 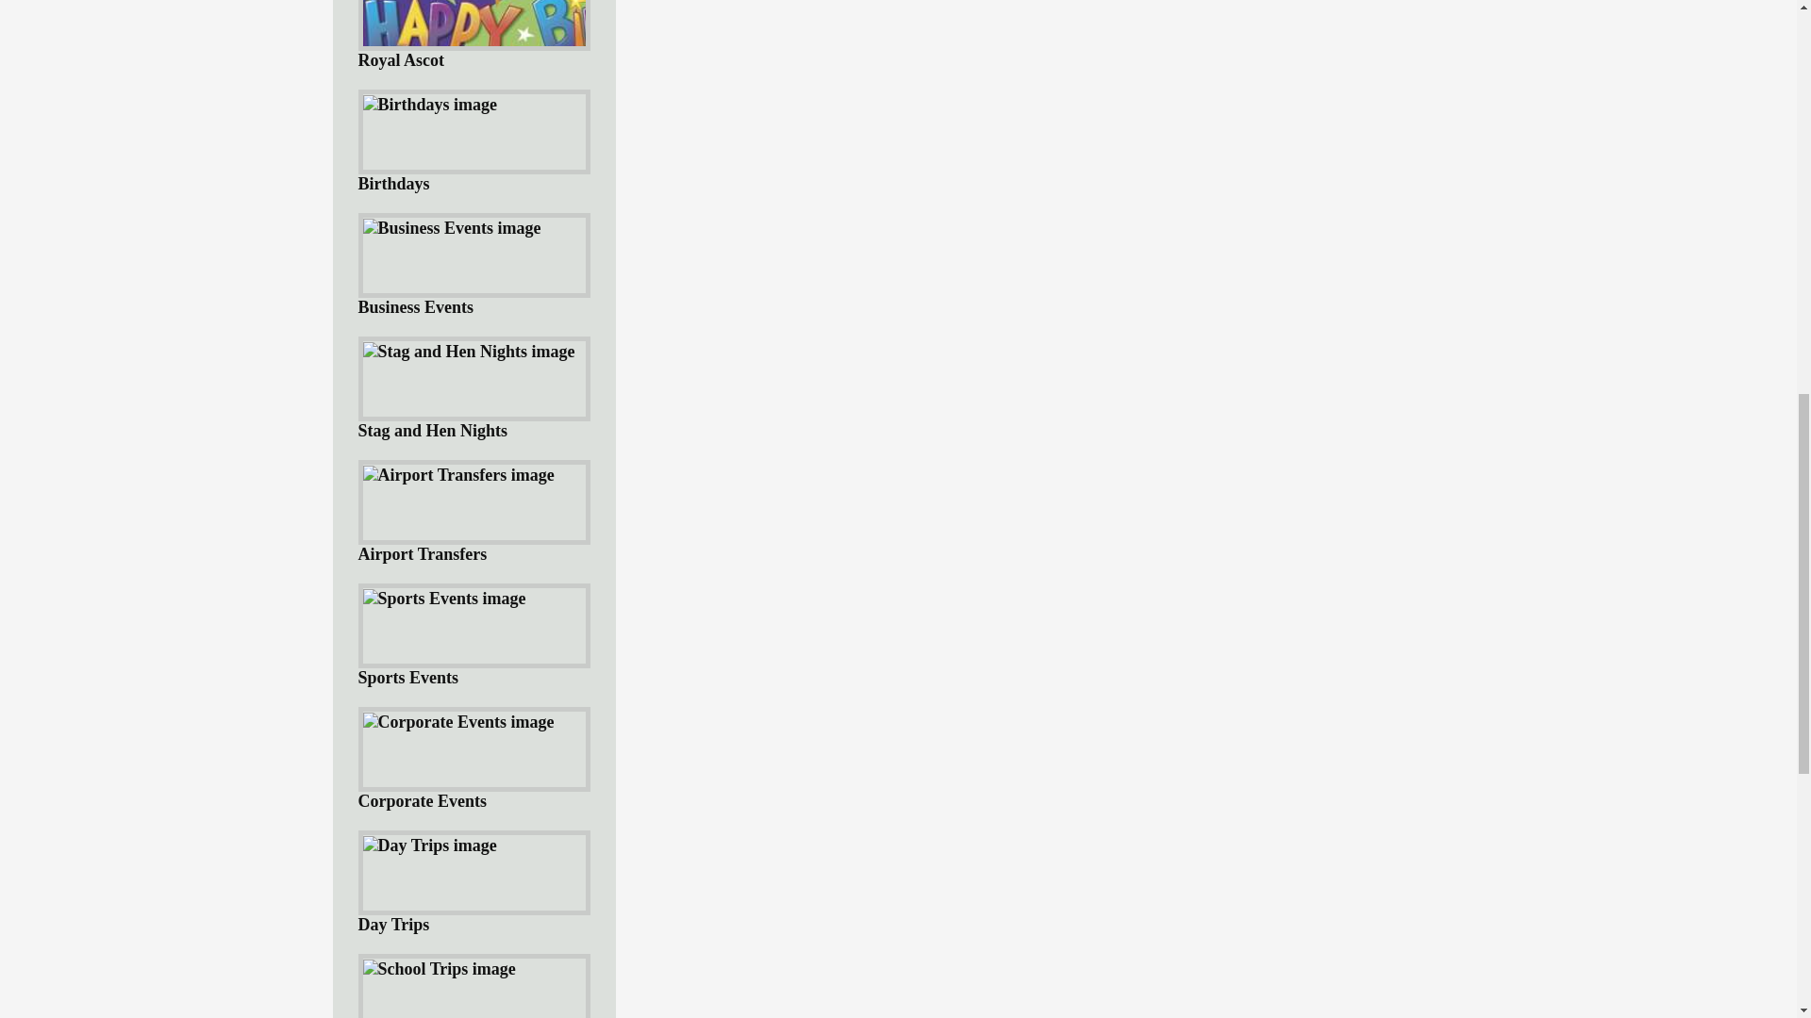 What do you see at coordinates (474, 635) in the screenshot?
I see `Sports Events` at bounding box center [474, 635].